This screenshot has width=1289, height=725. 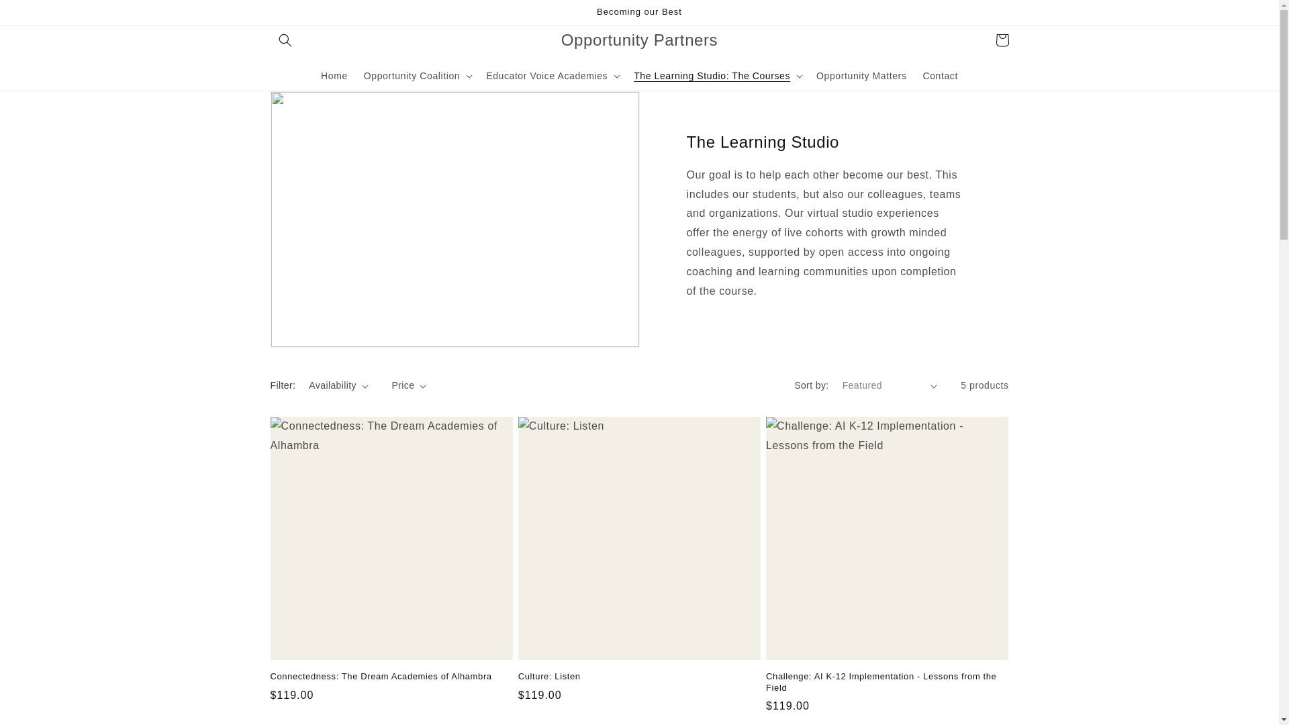 I want to click on Opportunity Partners, so click(x=638, y=39).